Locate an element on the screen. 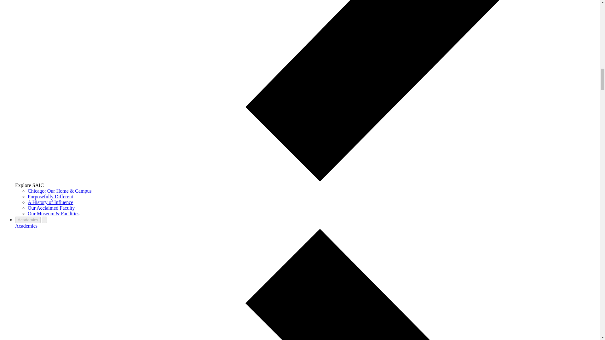 This screenshot has width=605, height=340. Academics is located at coordinates (26, 225).